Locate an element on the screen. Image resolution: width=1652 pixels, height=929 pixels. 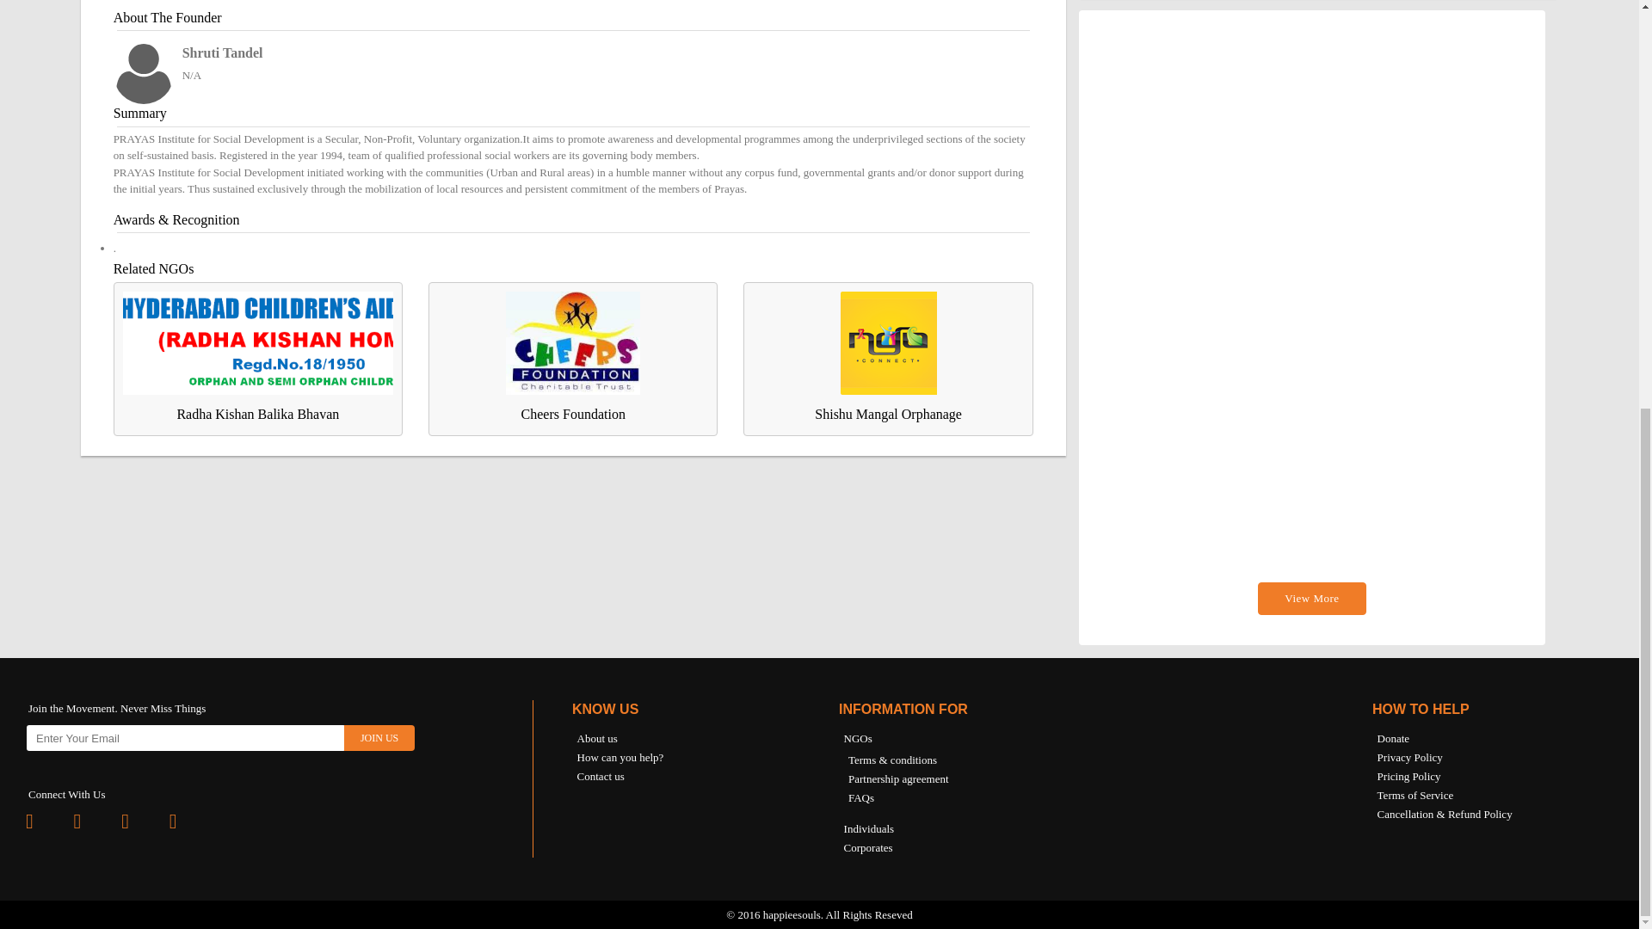
Sign up for our newsletter is located at coordinates (186, 738).